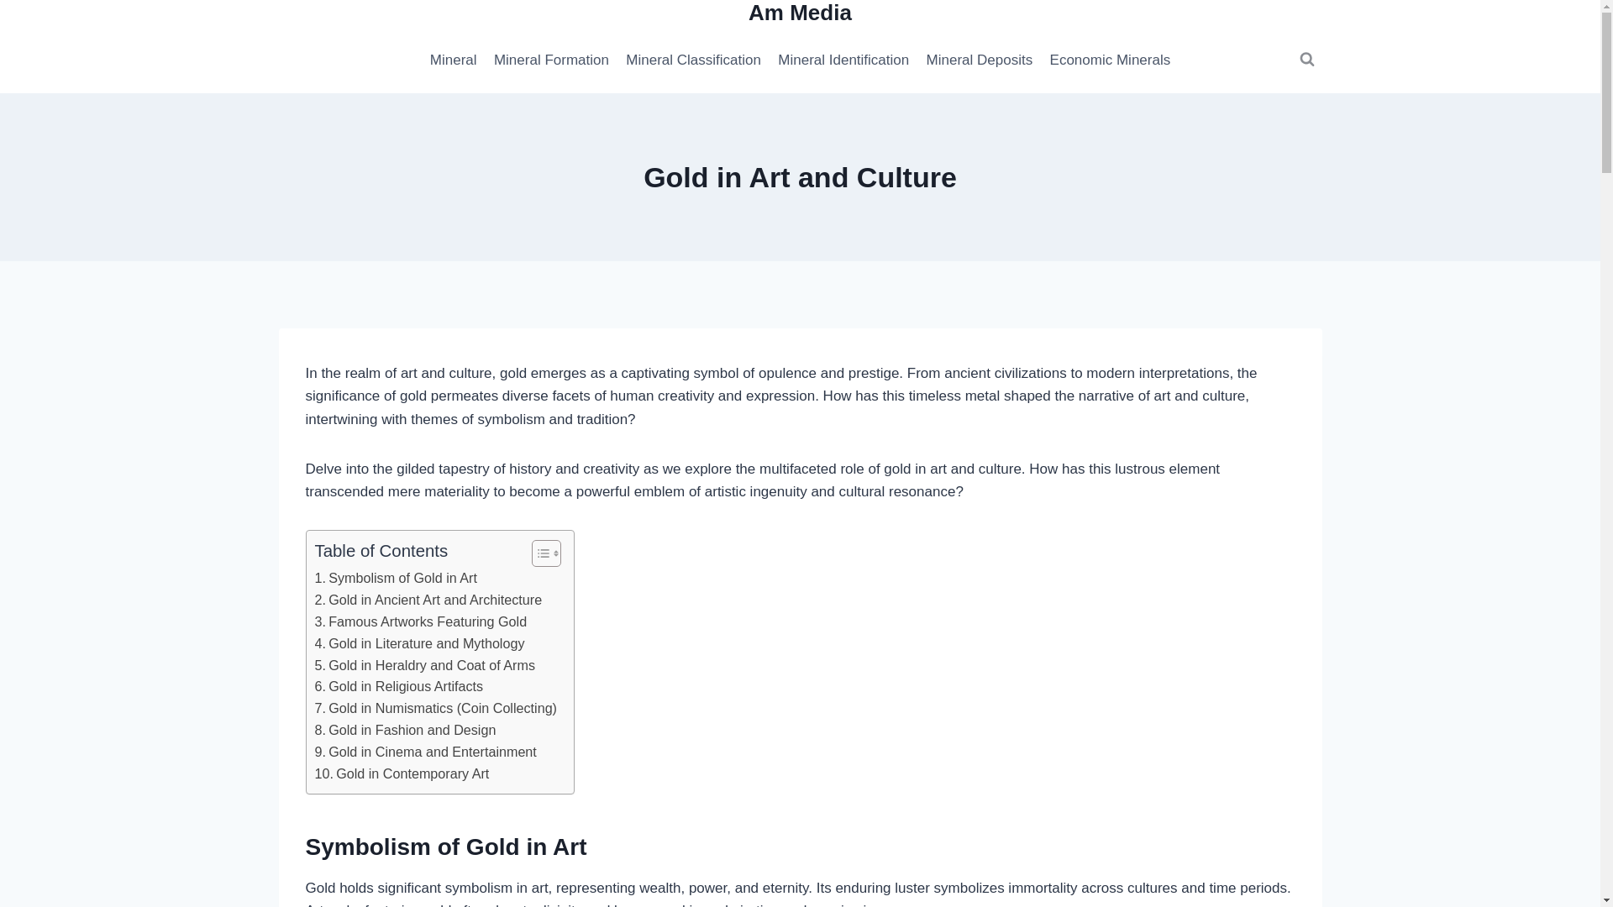  I want to click on Gold in Literature and Mythology, so click(419, 643).